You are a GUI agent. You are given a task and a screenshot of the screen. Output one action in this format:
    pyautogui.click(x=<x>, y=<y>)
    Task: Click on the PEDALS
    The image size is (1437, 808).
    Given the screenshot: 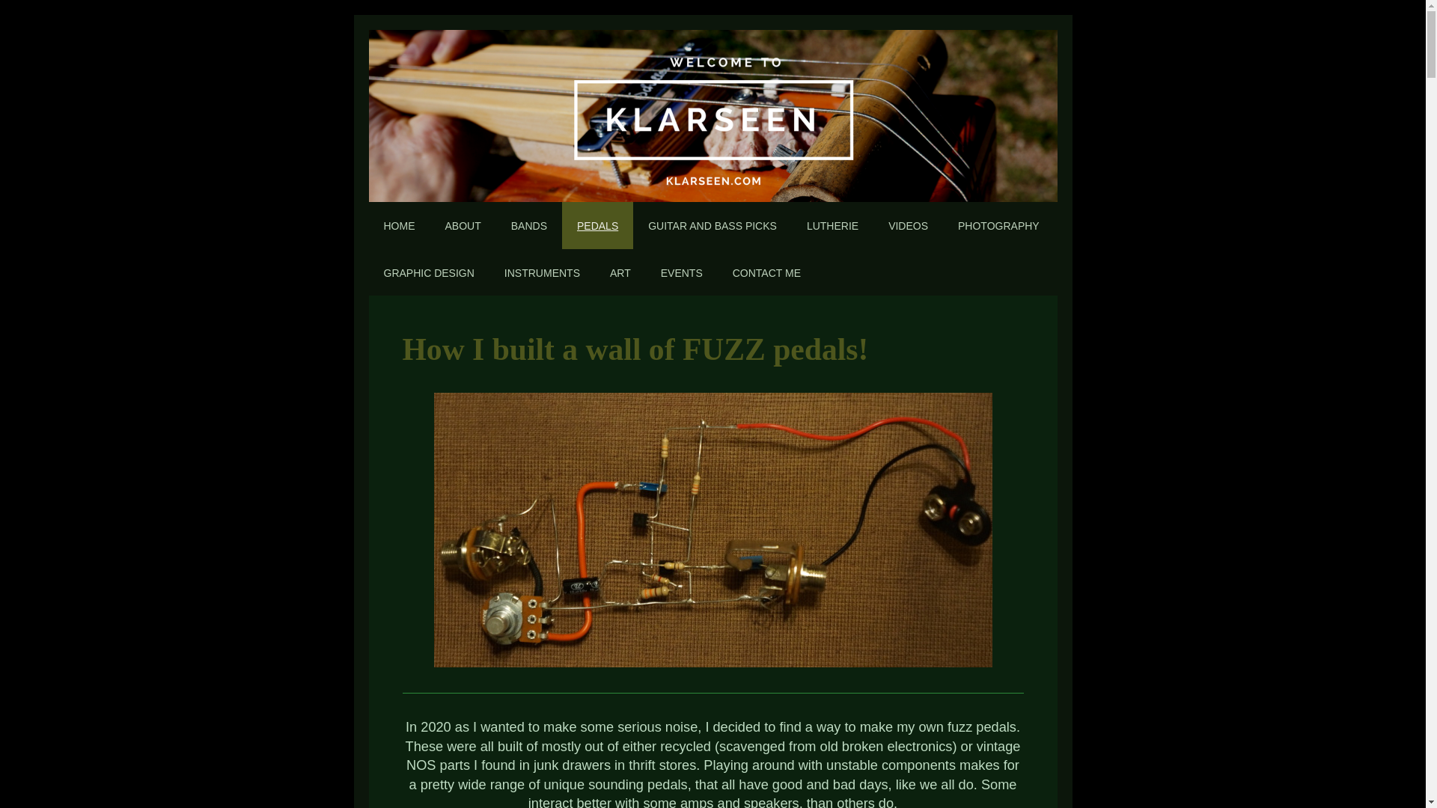 What is the action you would take?
    pyautogui.click(x=597, y=225)
    